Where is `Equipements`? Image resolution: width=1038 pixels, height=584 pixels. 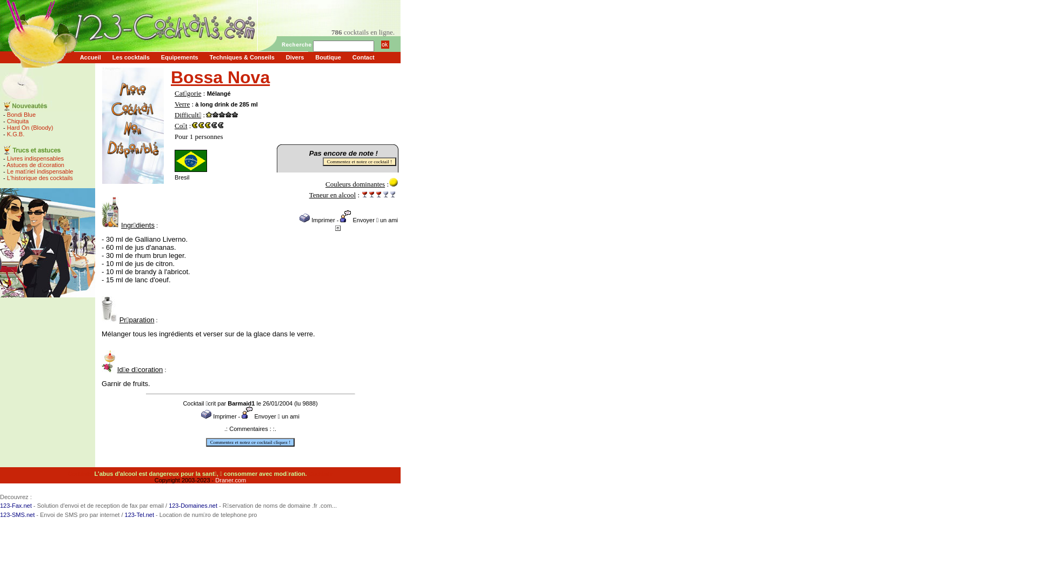
Equipements is located at coordinates (179, 57).